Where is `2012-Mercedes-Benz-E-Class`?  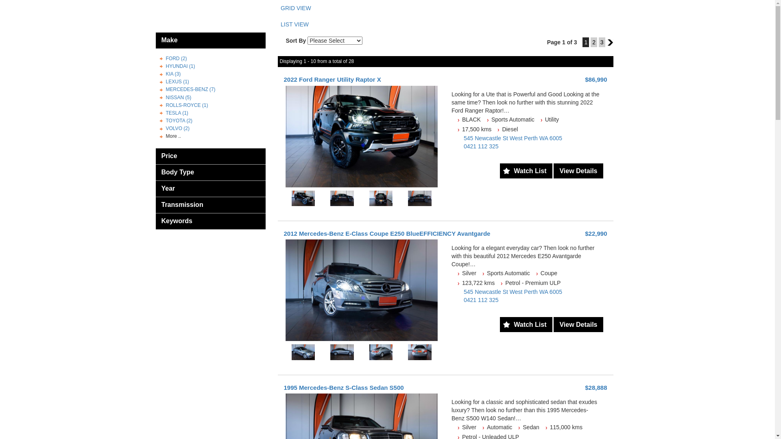 2012-Mercedes-Benz-E-Class is located at coordinates (303, 352).